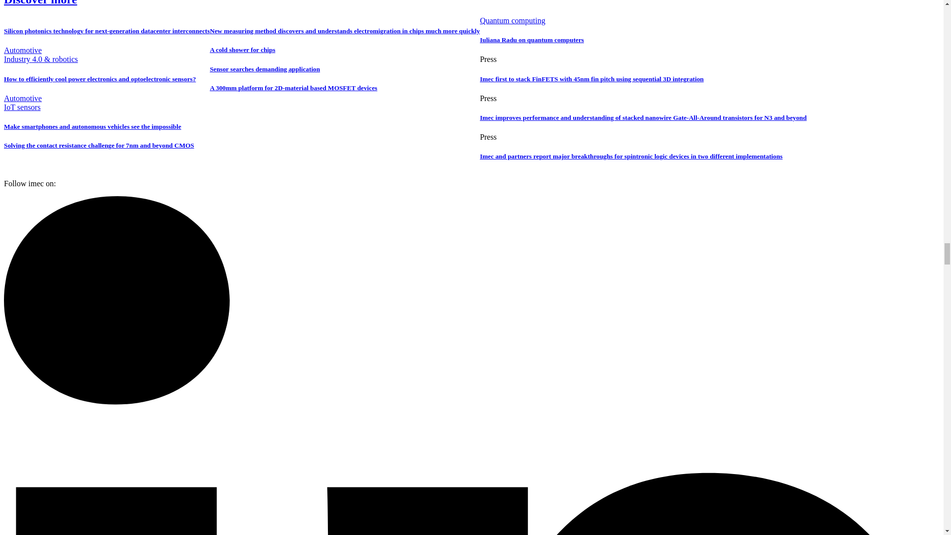  What do you see at coordinates (22, 107) in the screenshot?
I see `IoT sensors` at bounding box center [22, 107].